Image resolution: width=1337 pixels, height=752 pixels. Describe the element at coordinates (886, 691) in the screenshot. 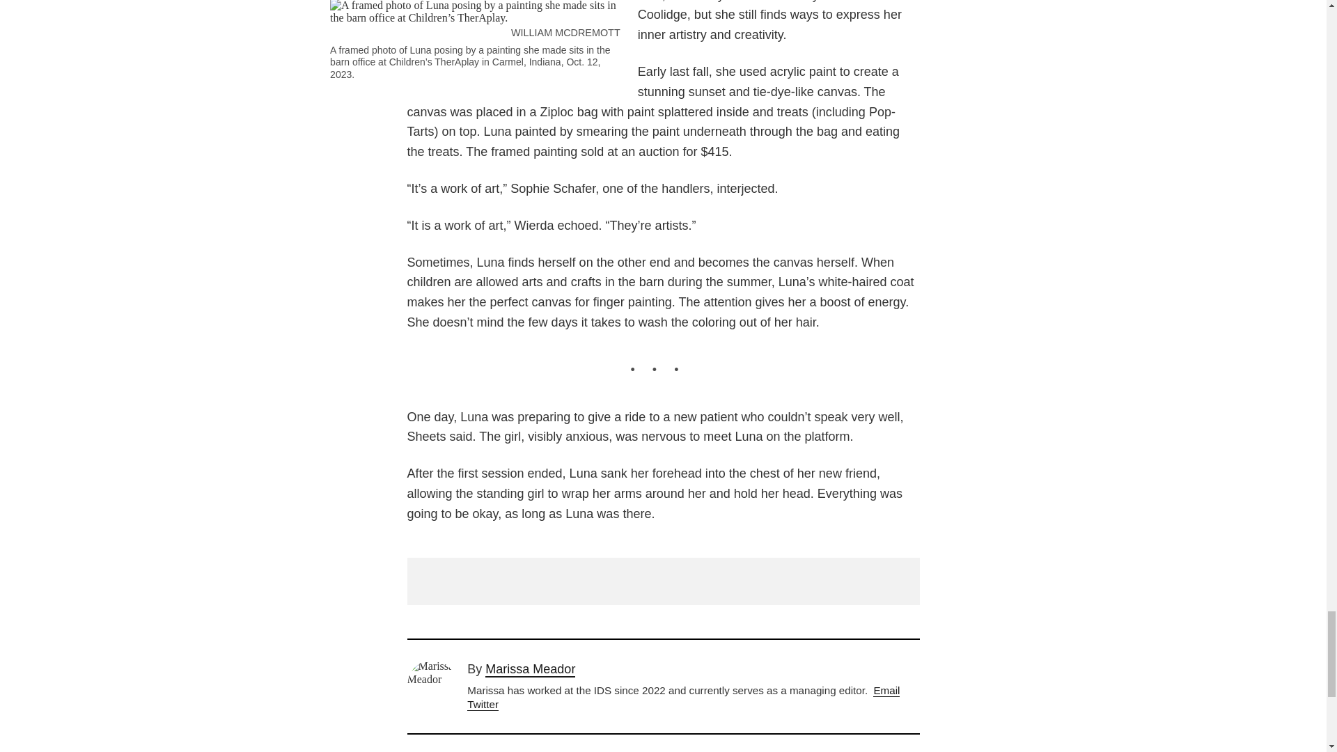

I see `Email` at that location.